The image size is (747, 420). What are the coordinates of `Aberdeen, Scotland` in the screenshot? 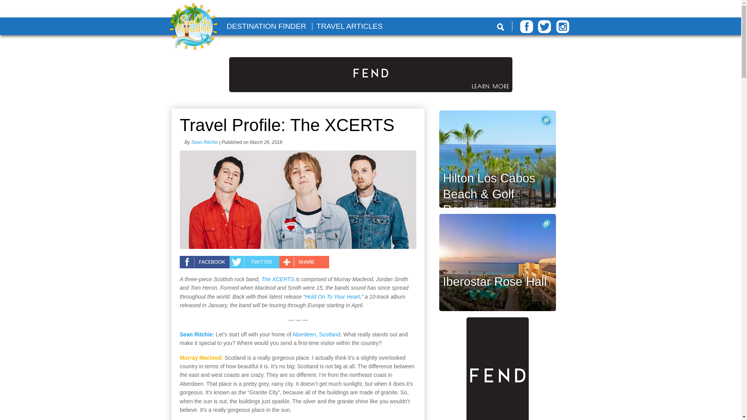 It's located at (317, 334).